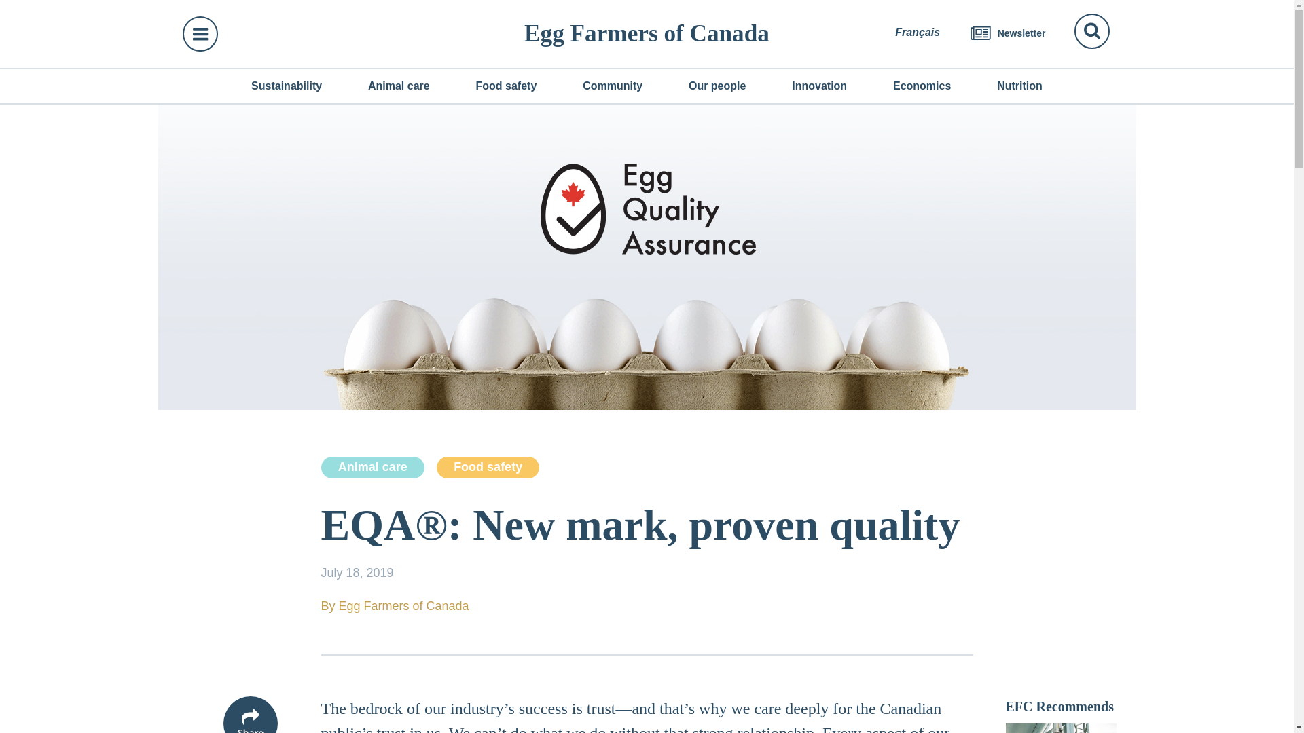  What do you see at coordinates (819, 86) in the screenshot?
I see `Innovation` at bounding box center [819, 86].